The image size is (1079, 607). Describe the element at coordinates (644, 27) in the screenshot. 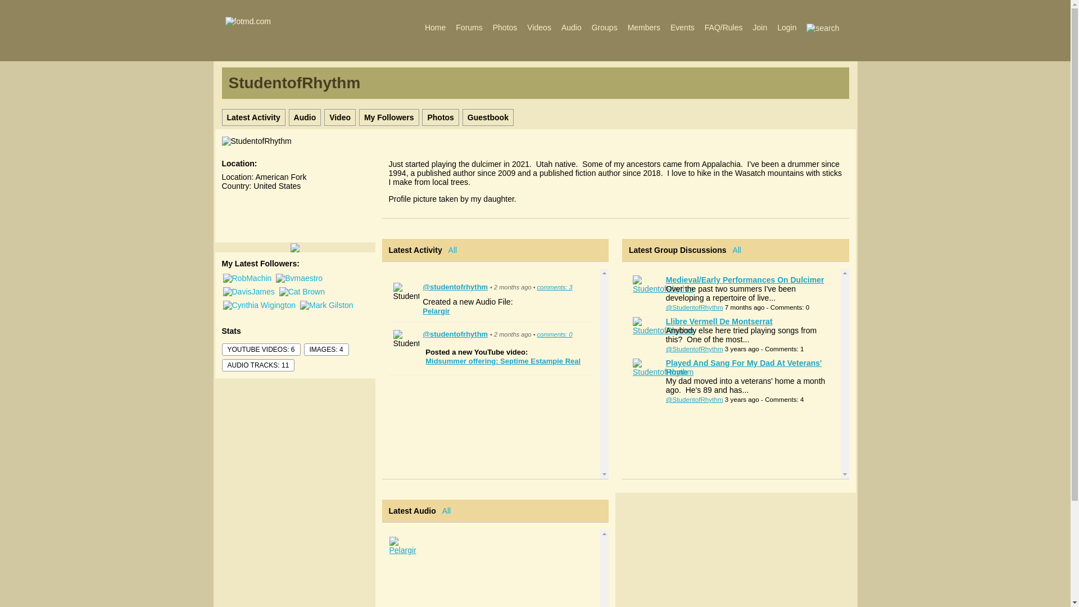

I see `Members` at that location.